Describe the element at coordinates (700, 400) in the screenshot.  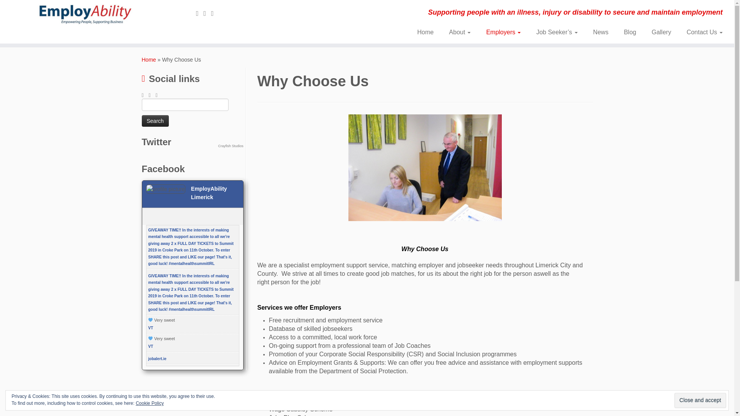
I see `Close and accept` at that location.